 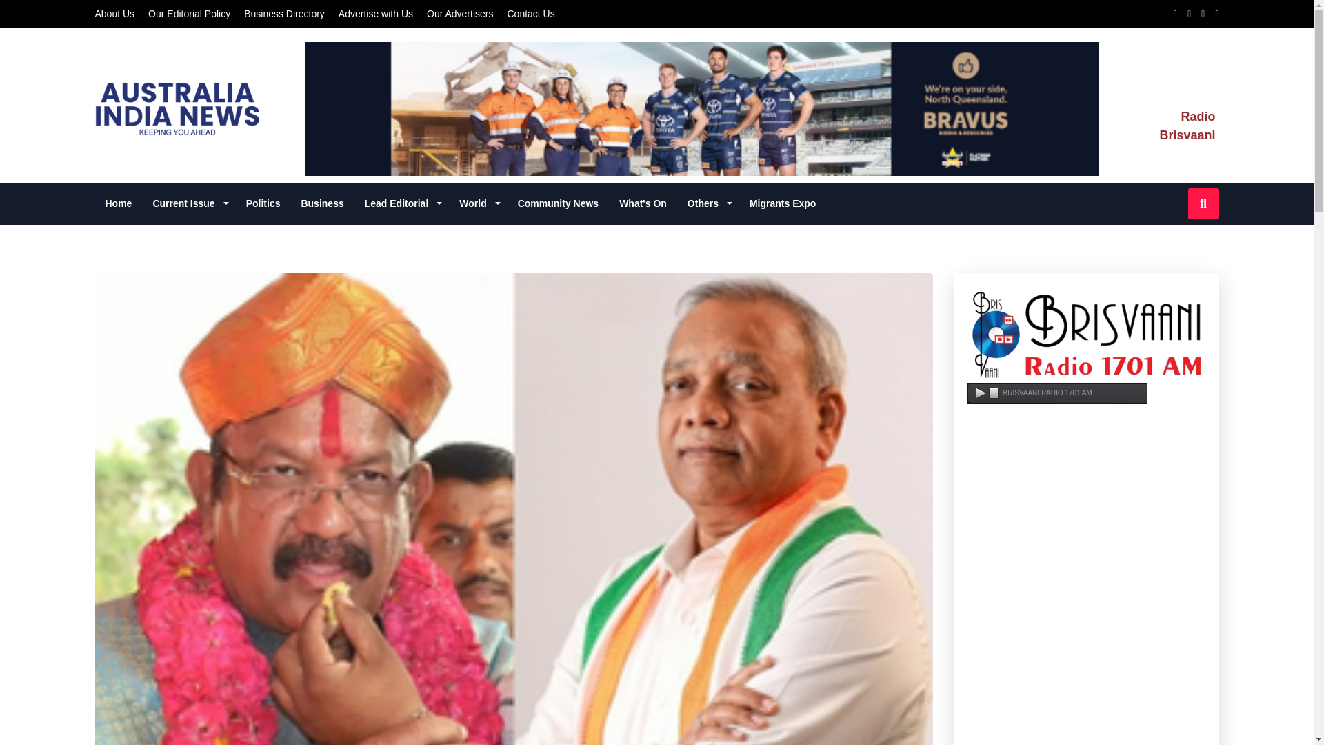 What do you see at coordinates (782, 203) in the screenshot?
I see `Migrants Expo` at bounding box center [782, 203].